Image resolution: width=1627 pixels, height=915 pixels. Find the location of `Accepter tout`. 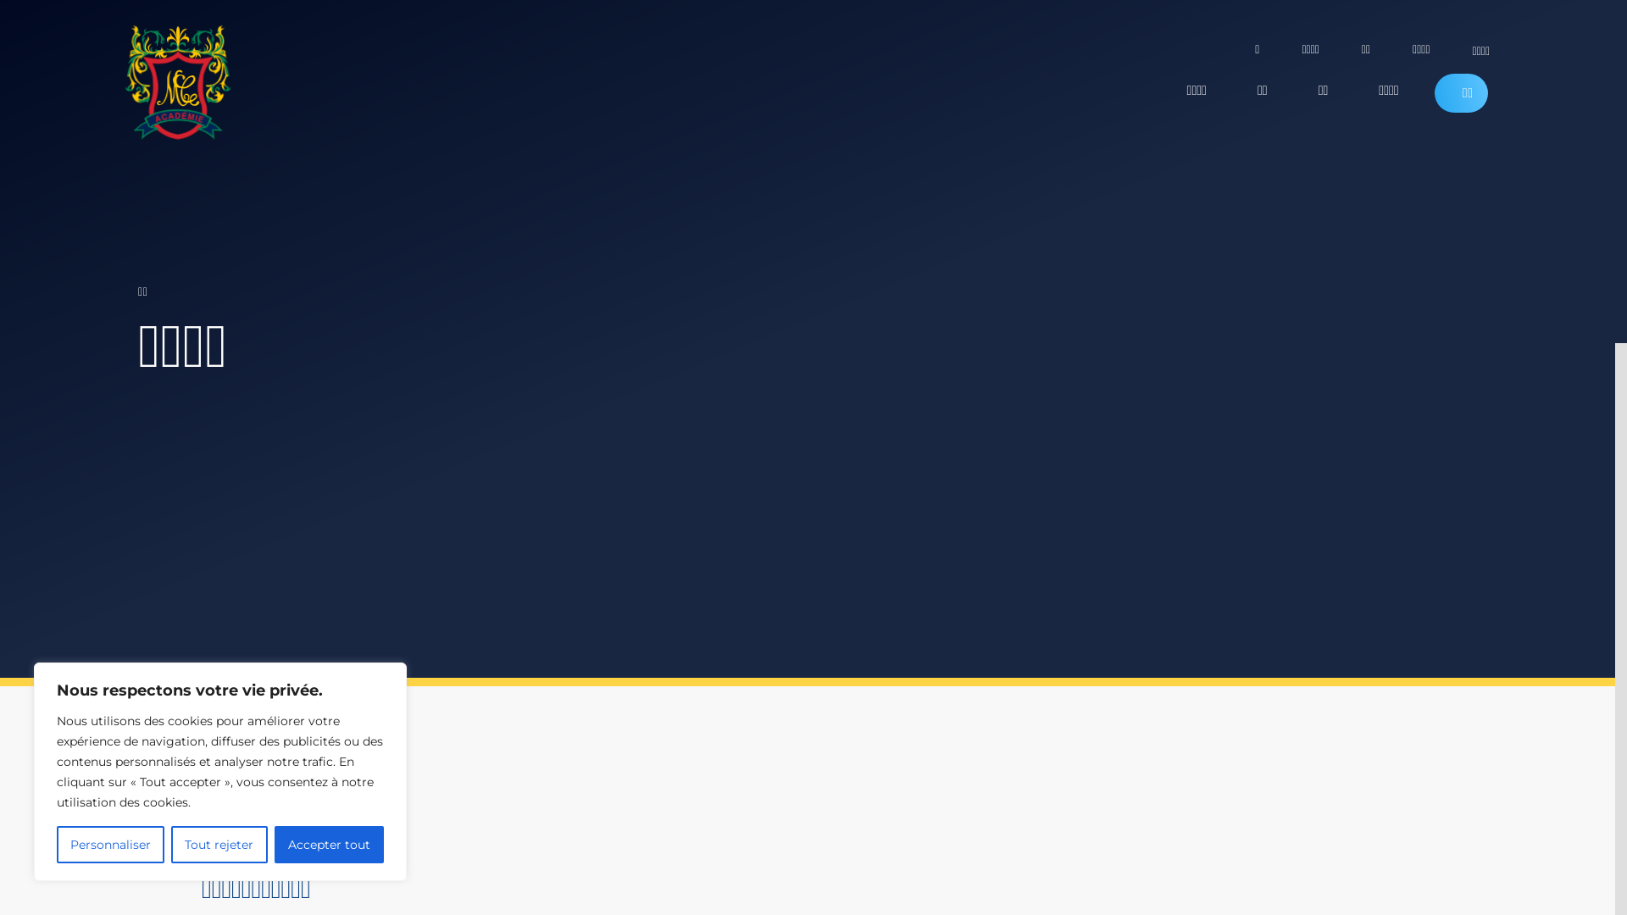

Accepter tout is located at coordinates (329, 845).